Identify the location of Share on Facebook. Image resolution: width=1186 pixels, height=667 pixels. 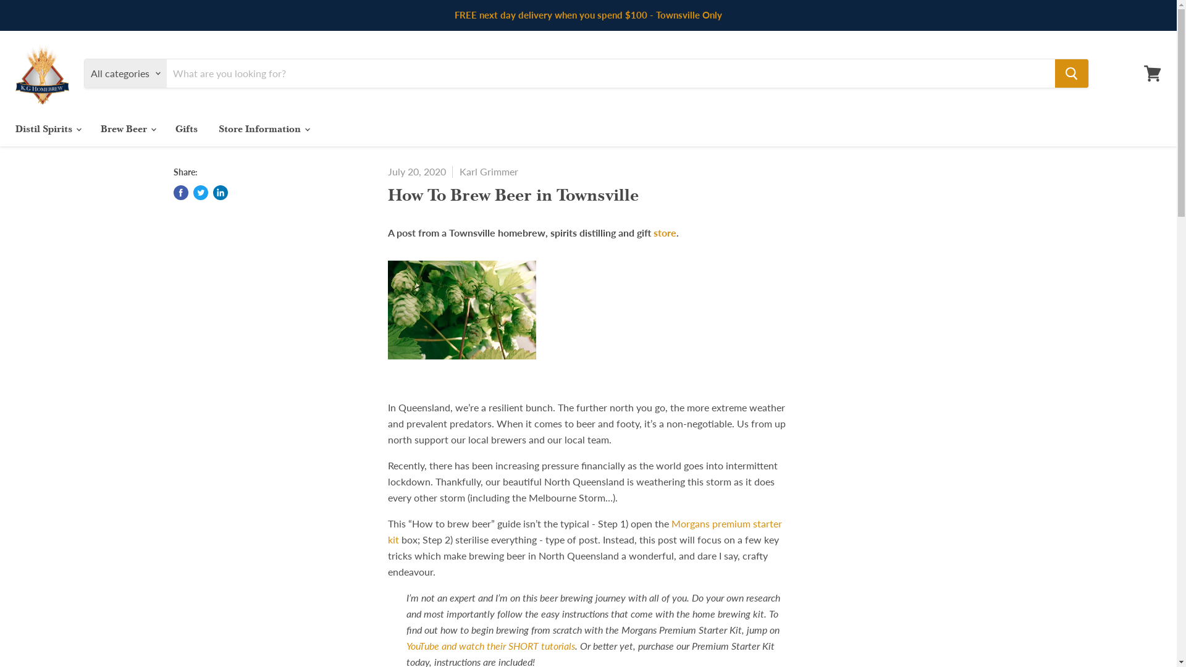
(180, 193).